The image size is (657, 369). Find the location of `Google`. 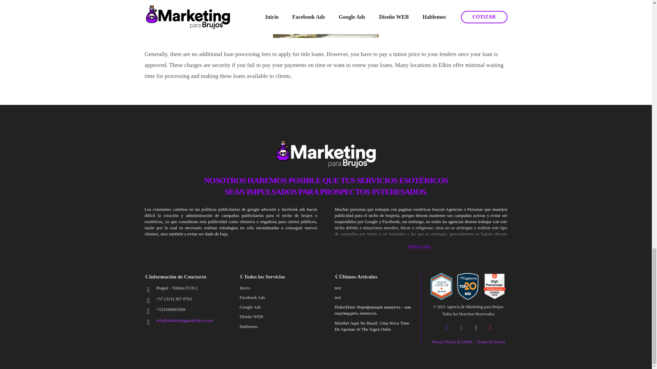

Google is located at coordinates (490, 328).